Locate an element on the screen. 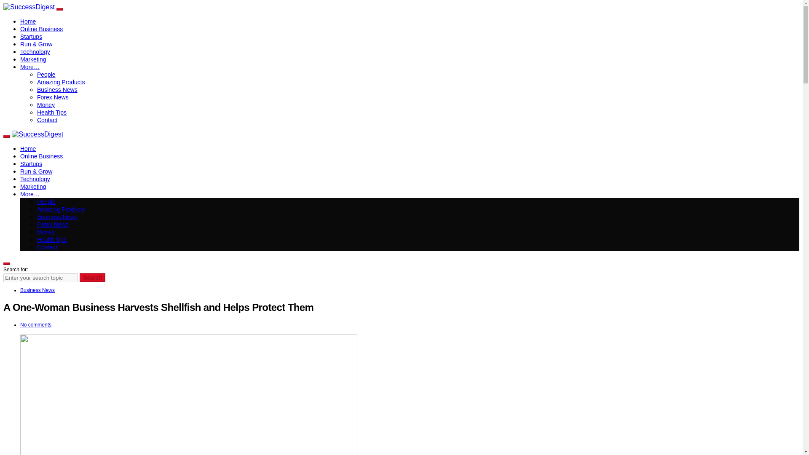 The image size is (809, 455). Online Business is located at coordinates (41, 156).